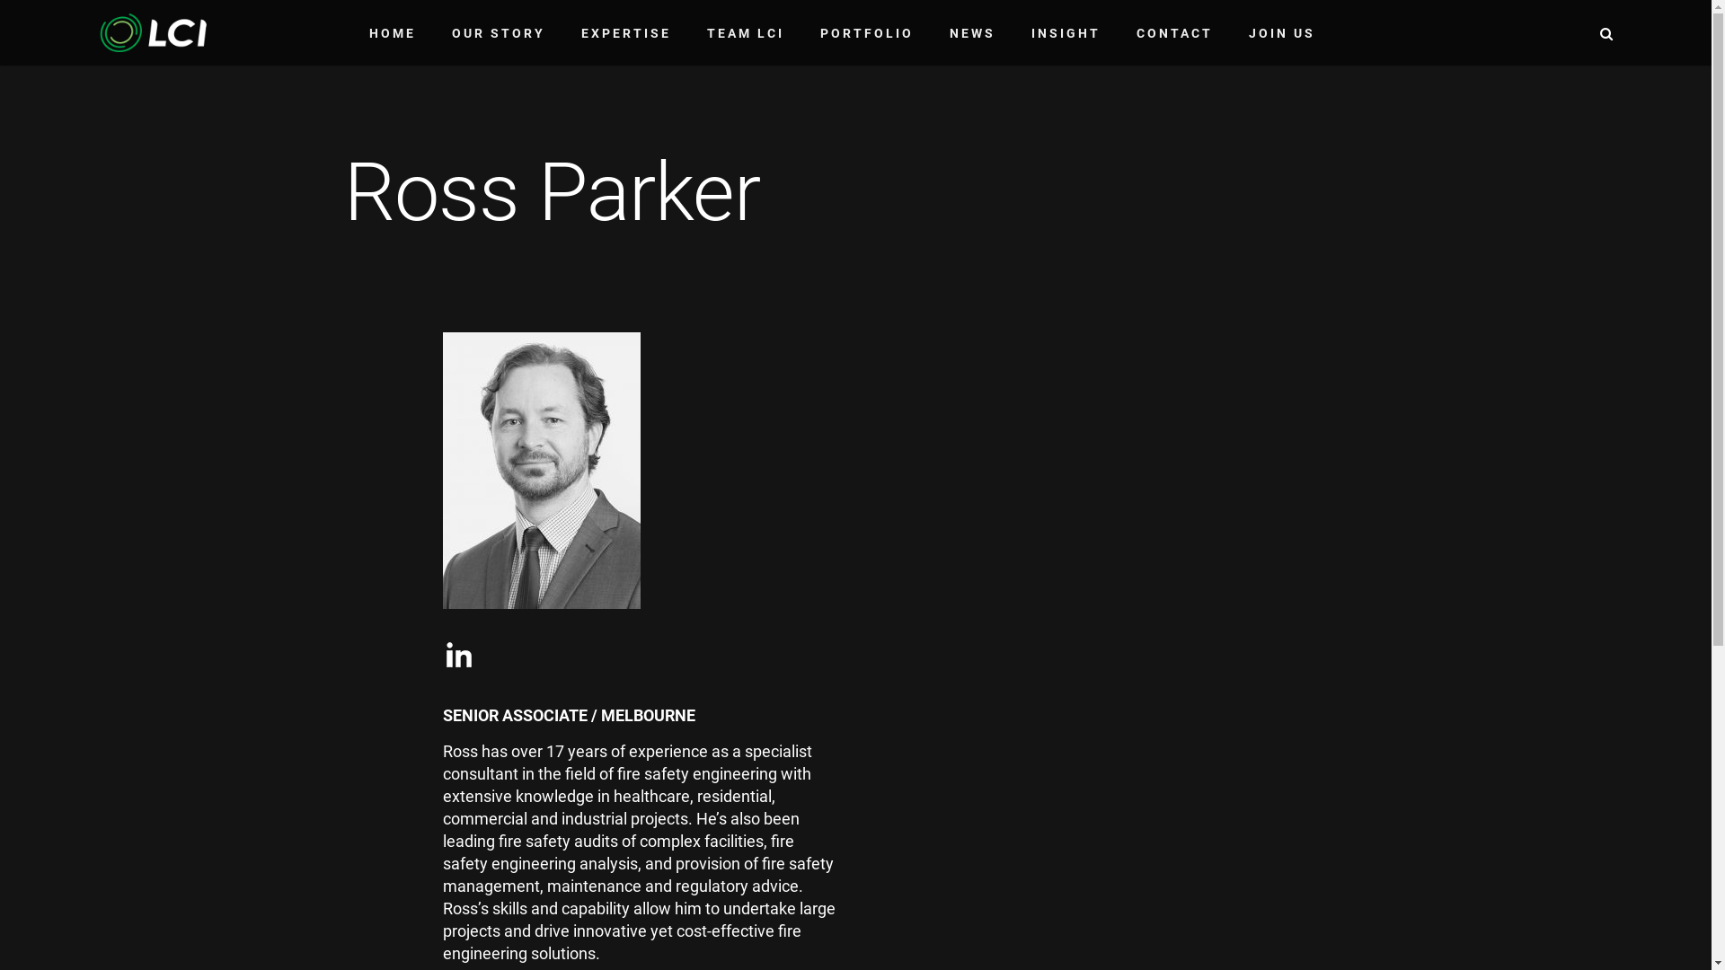  What do you see at coordinates (1282, 33) in the screenshot?
I see `JOIN US` at bounding box center [1282, 33].